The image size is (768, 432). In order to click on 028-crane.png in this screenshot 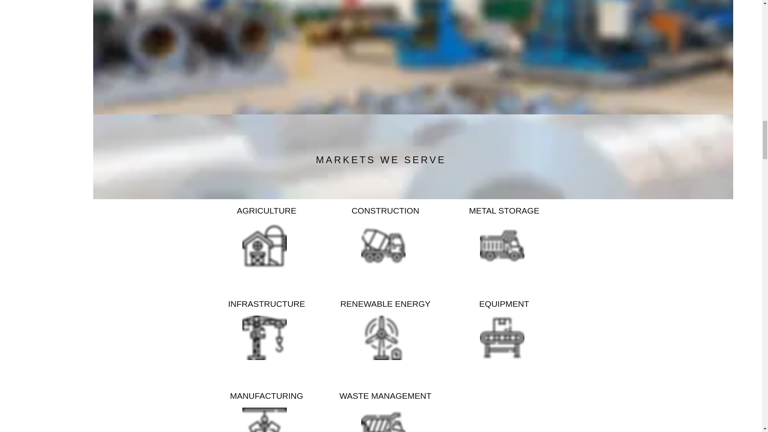, I will do `click(383, 246)`.